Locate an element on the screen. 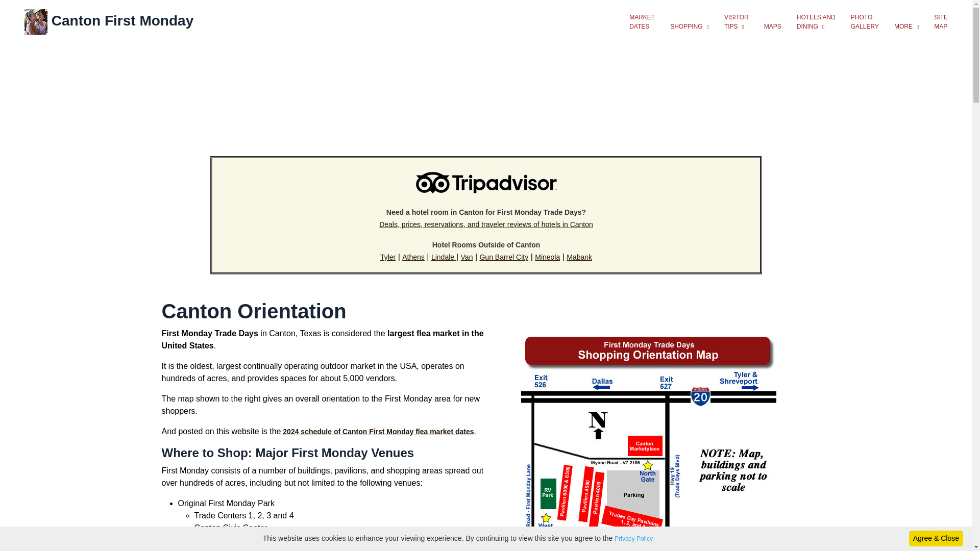 The image size is (980, 551). Lindale is located at coordinates (444, 257).